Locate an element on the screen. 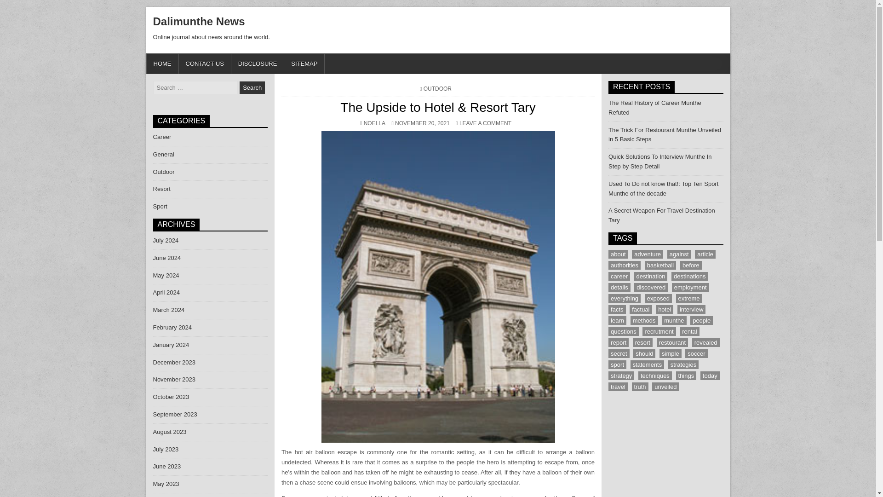 This screenshot has width=883, height=497. August 2023 is located at coordinates (252, 87).